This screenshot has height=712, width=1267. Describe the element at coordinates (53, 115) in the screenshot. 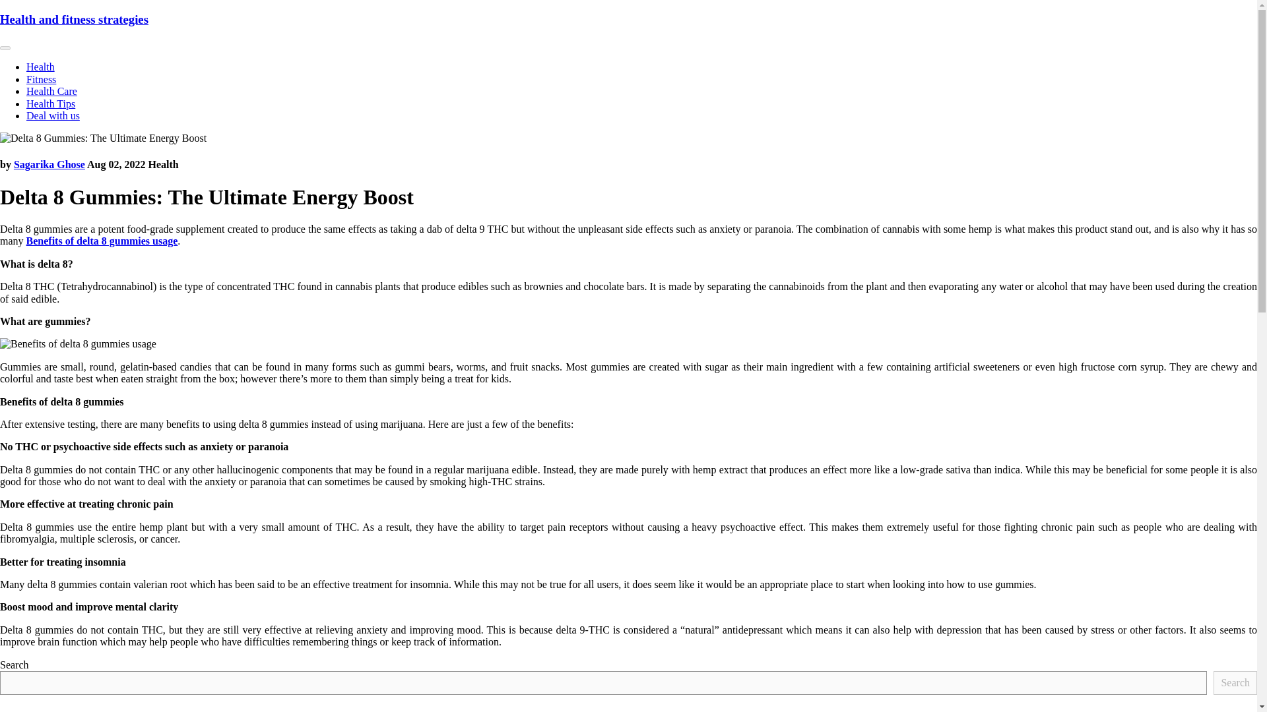

I see `Deal with us` at that location.